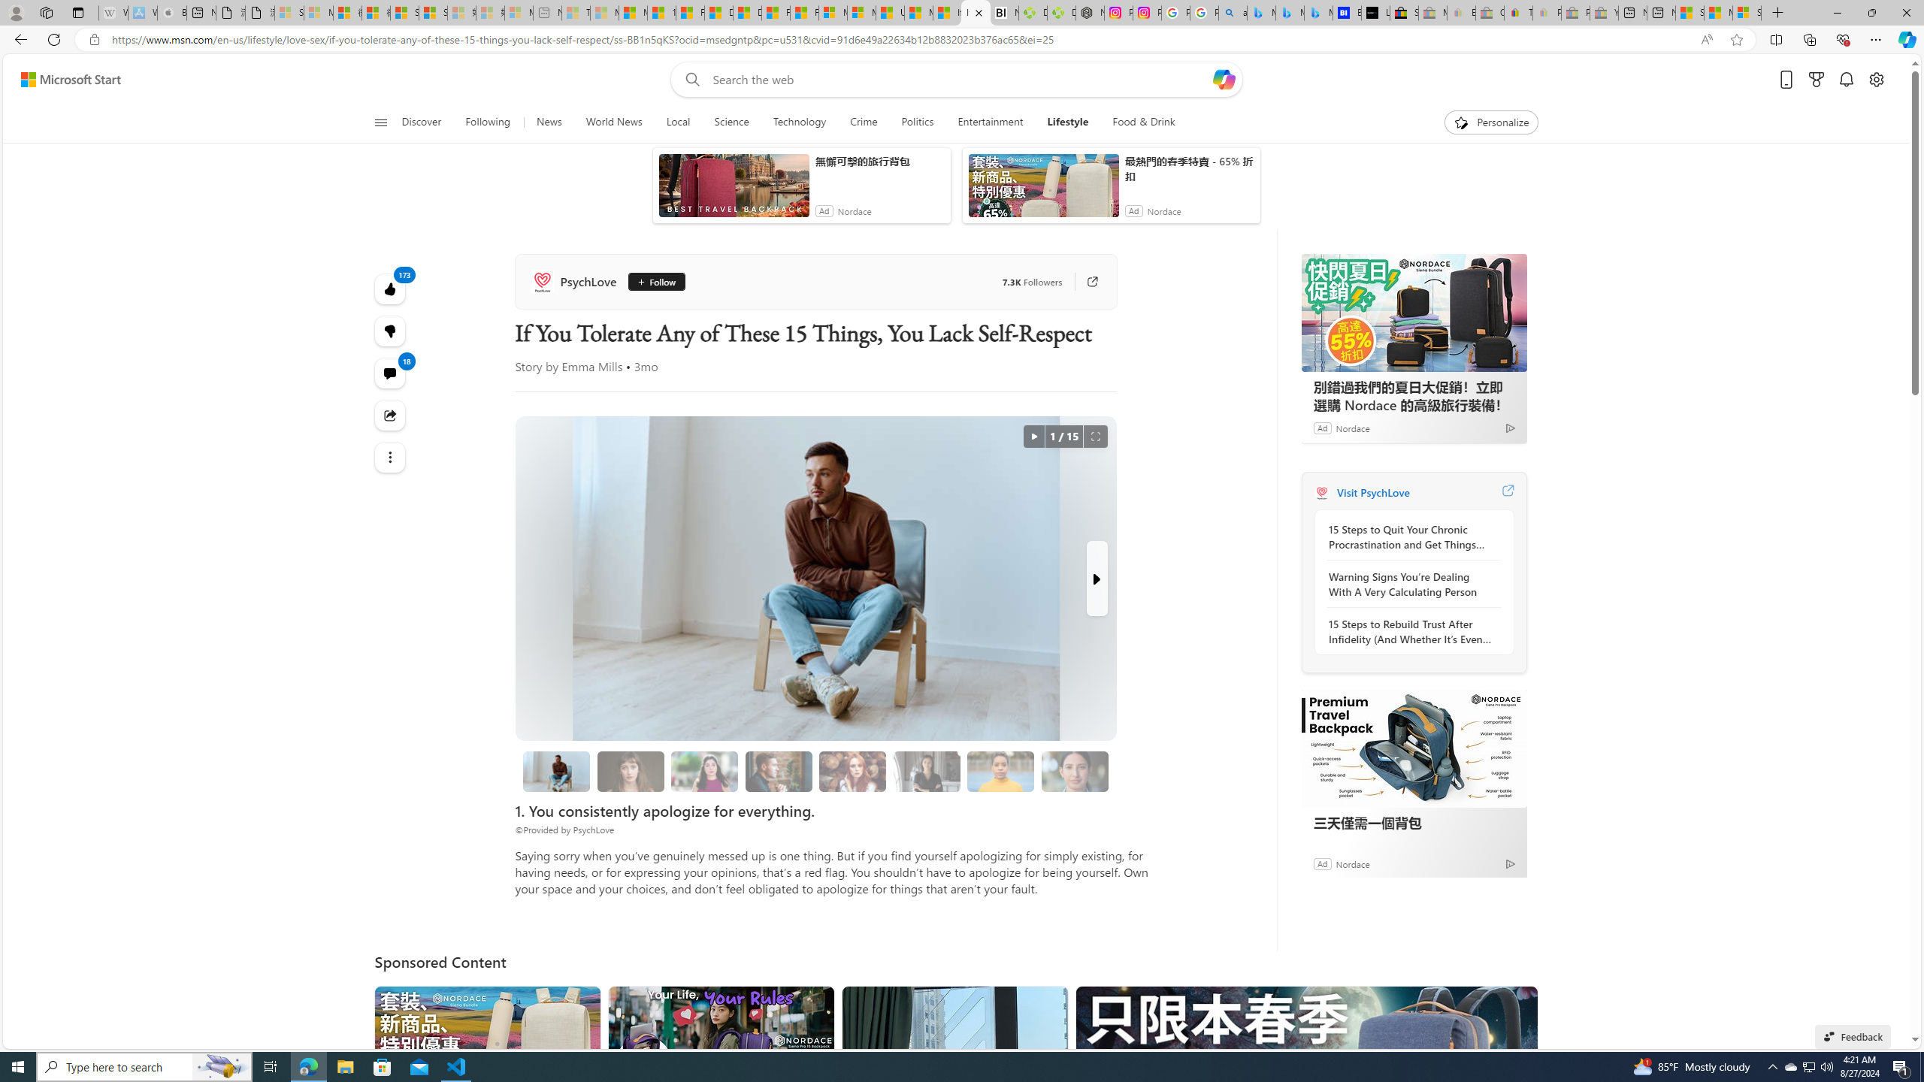  Describe the element at coordinates (391, 415) in the screenshot. I see `Share this story` at that location.